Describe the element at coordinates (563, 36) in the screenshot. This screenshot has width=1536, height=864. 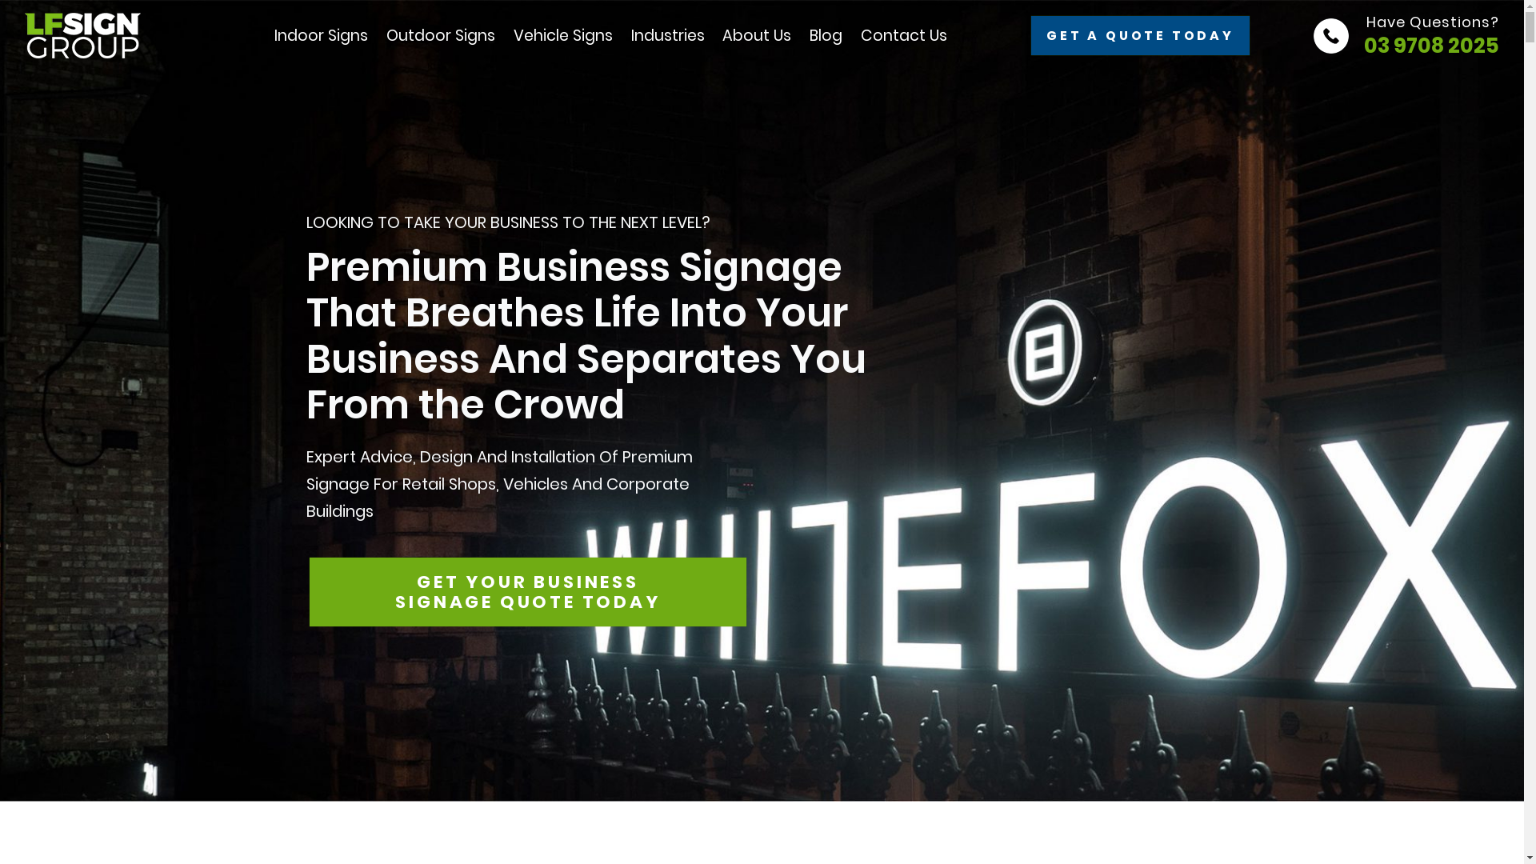
I see `Vehicle Signs` at that location.